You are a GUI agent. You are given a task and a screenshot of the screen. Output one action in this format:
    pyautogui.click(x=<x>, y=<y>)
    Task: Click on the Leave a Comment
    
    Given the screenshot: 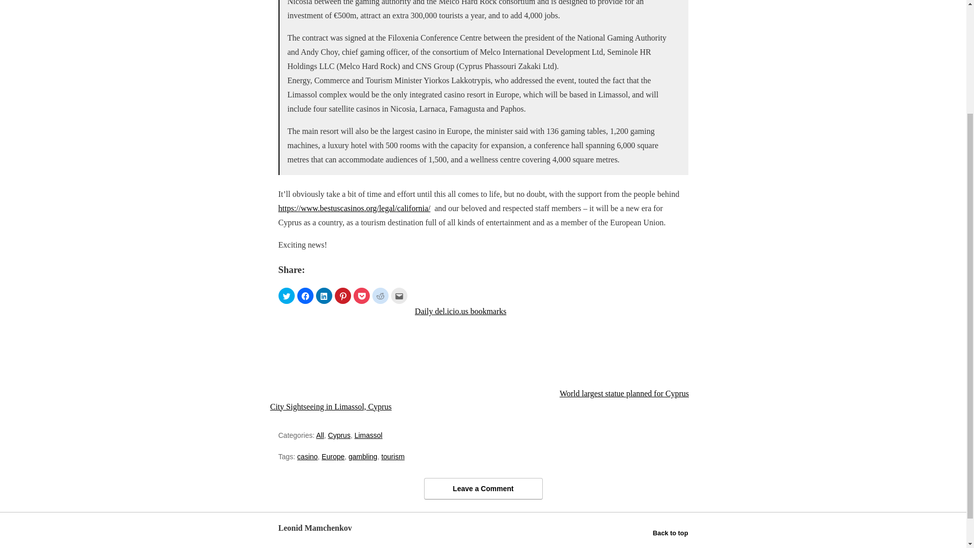 What is the action you would take?
    pyautogui.click(x=483, y=488)
    